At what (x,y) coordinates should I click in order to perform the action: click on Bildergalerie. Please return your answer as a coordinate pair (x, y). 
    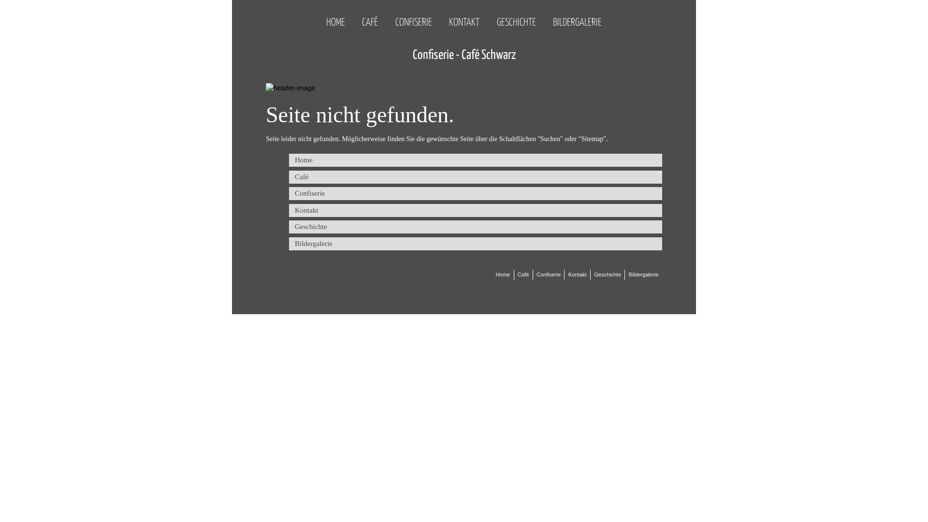
    Looking at the image, I should click on (644, 275).